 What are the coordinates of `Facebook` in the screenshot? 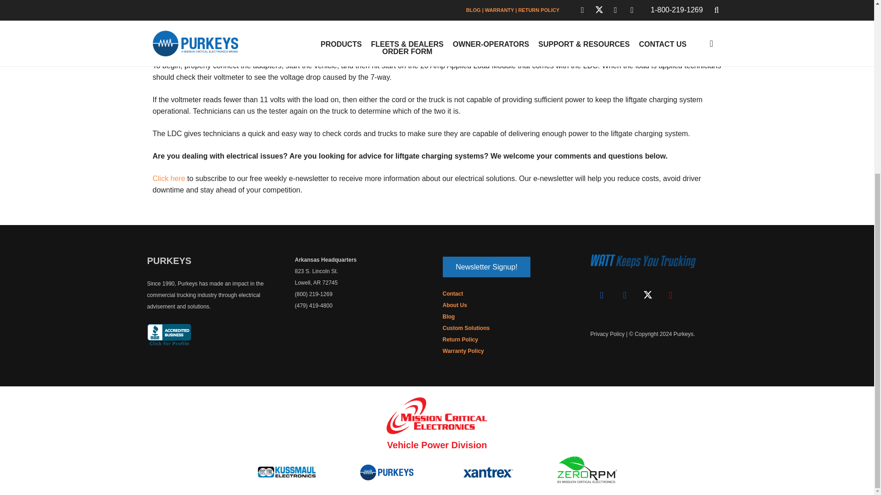 It's located at (602, 295).